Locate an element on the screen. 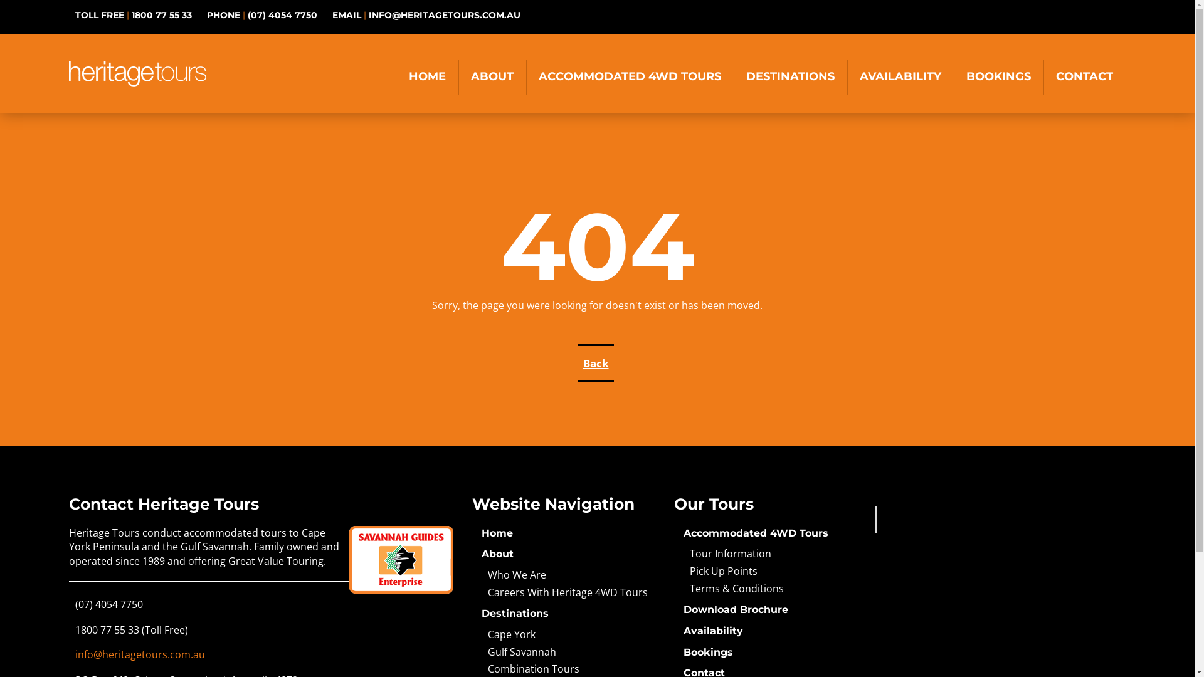 The width and height of the screenshot is (1204, 677). heritagetourscairns is located at coordinates (936, 519).